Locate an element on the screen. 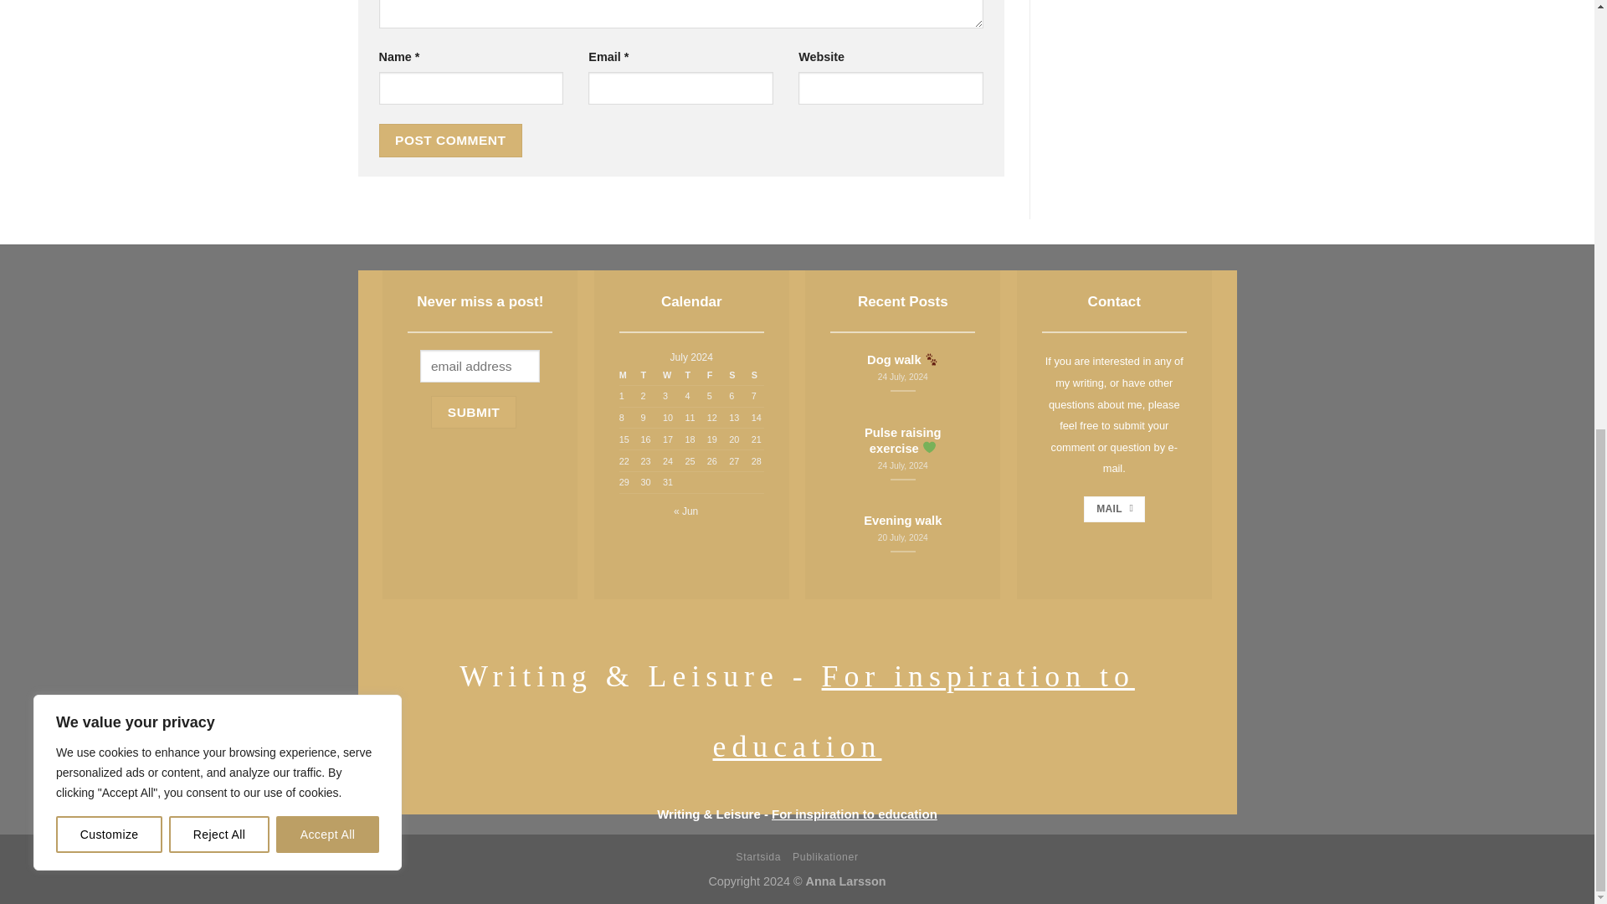 The image size is (1607, 904). Accept All is located at coordinates (328, 20).